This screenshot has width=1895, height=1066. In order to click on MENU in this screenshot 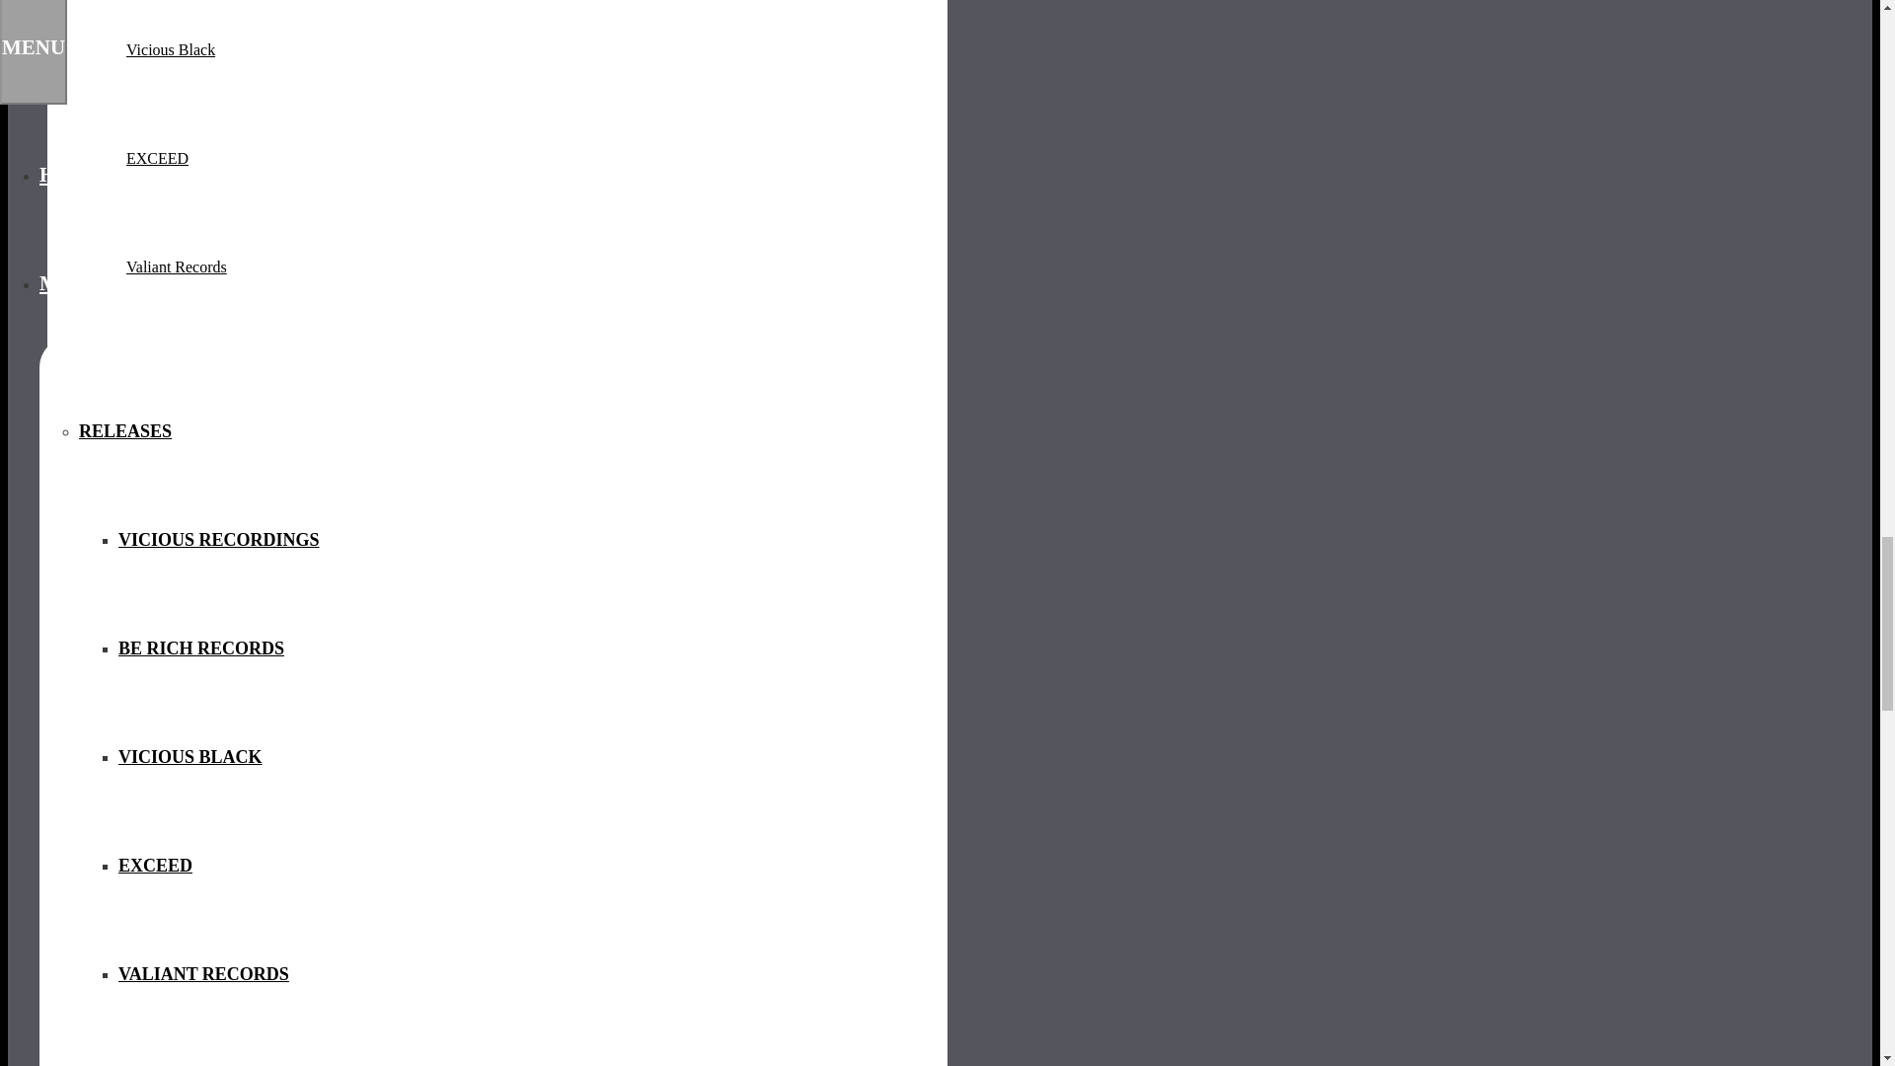, I will do `click(34, 51)`.